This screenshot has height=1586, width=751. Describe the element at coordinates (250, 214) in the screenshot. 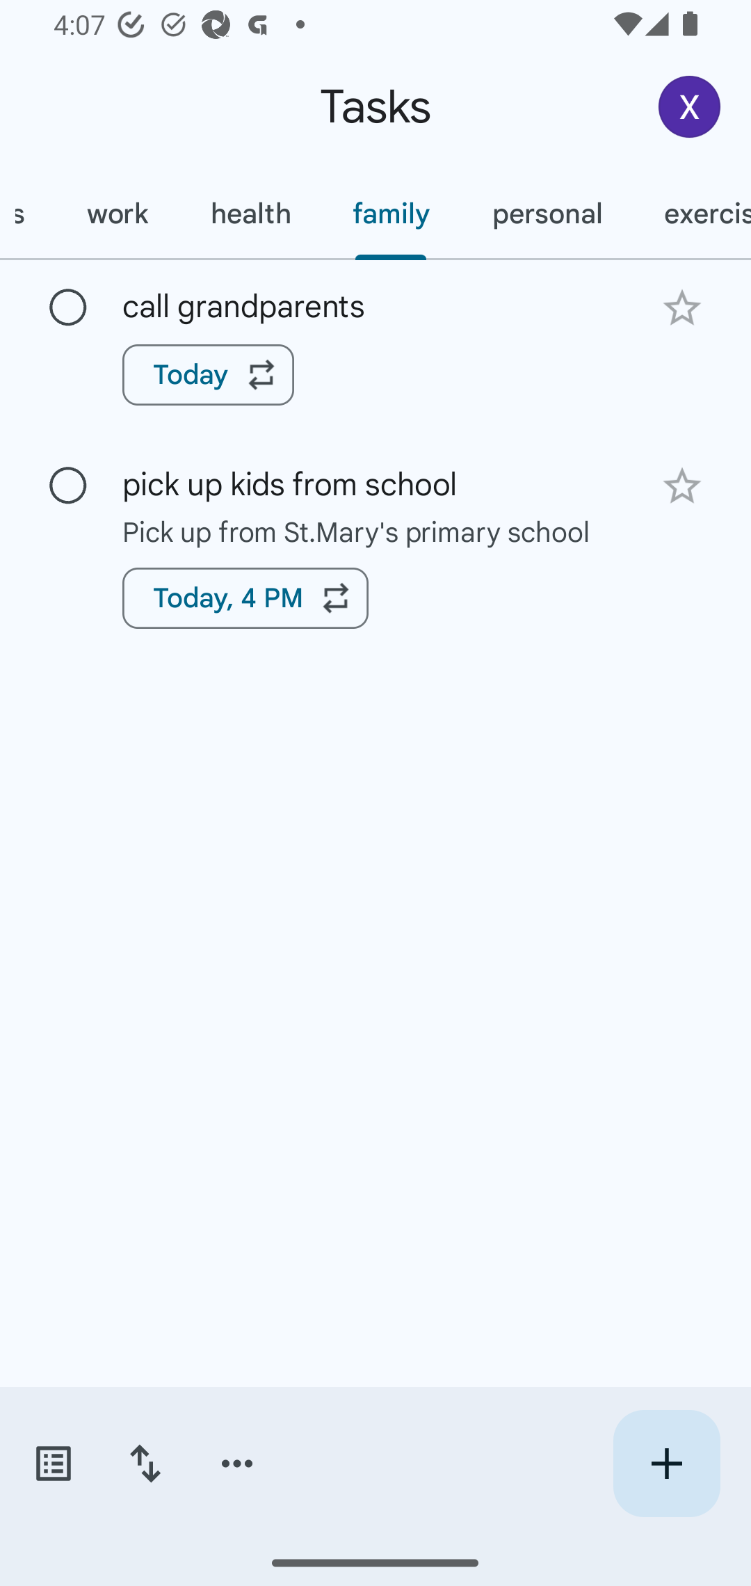

I see `health` at that location.